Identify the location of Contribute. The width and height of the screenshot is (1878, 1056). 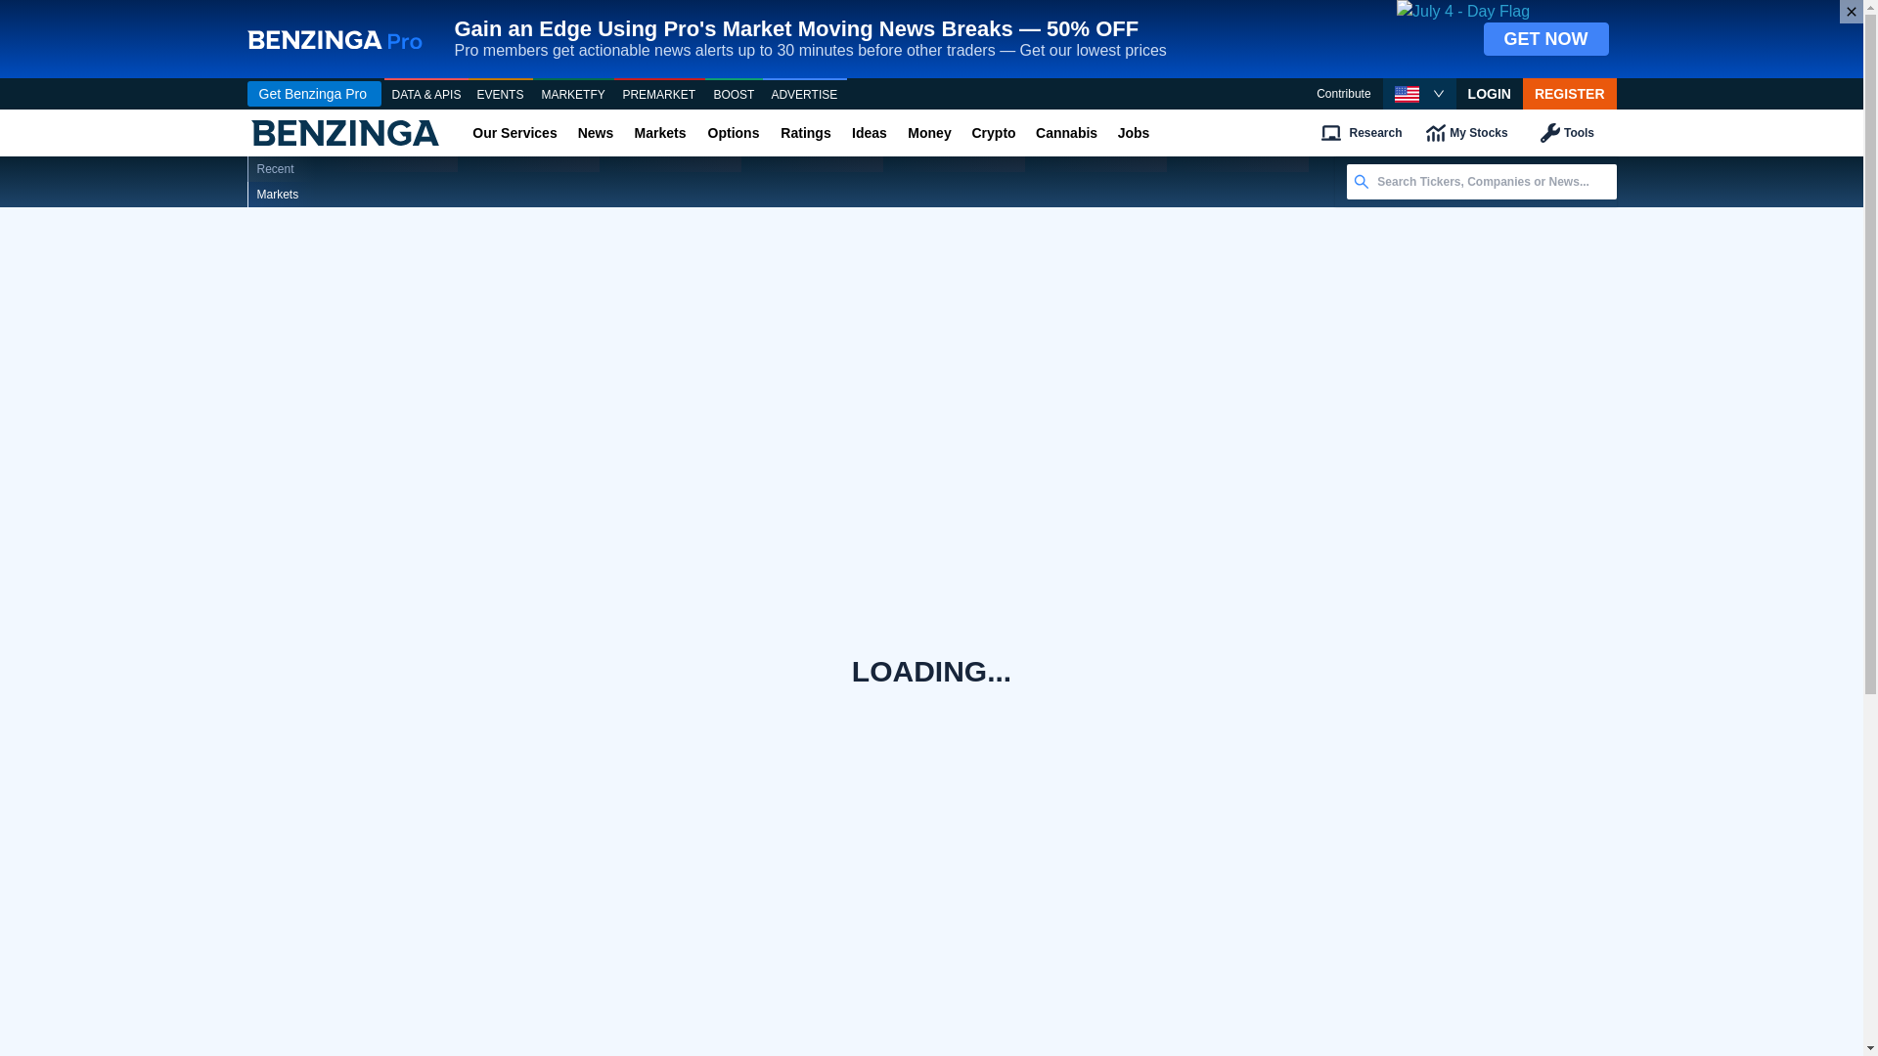
(1343, 94).